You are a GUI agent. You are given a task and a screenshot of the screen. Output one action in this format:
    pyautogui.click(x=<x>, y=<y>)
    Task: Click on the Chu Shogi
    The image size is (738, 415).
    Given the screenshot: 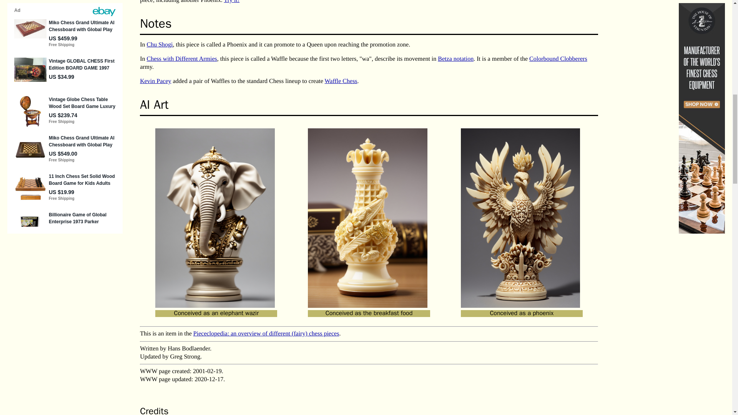 What is the action you would take?
    pyautogui.click(x=160, y=45)
    